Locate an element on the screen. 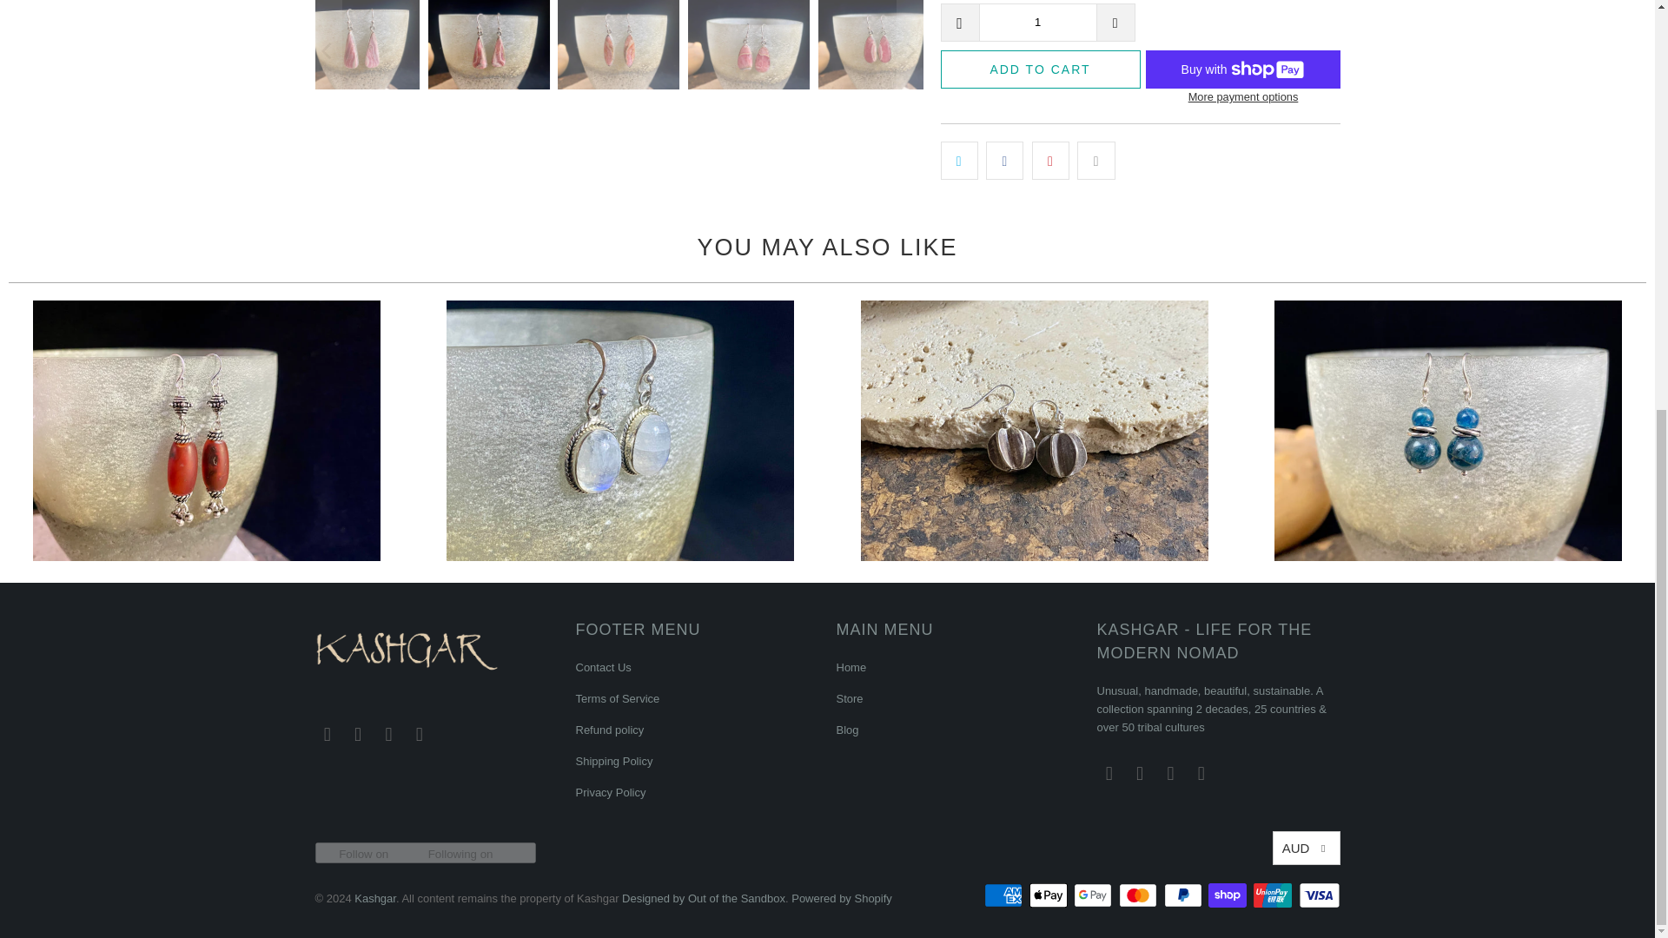  Email Kashgar is located at coordinates (327, 734).